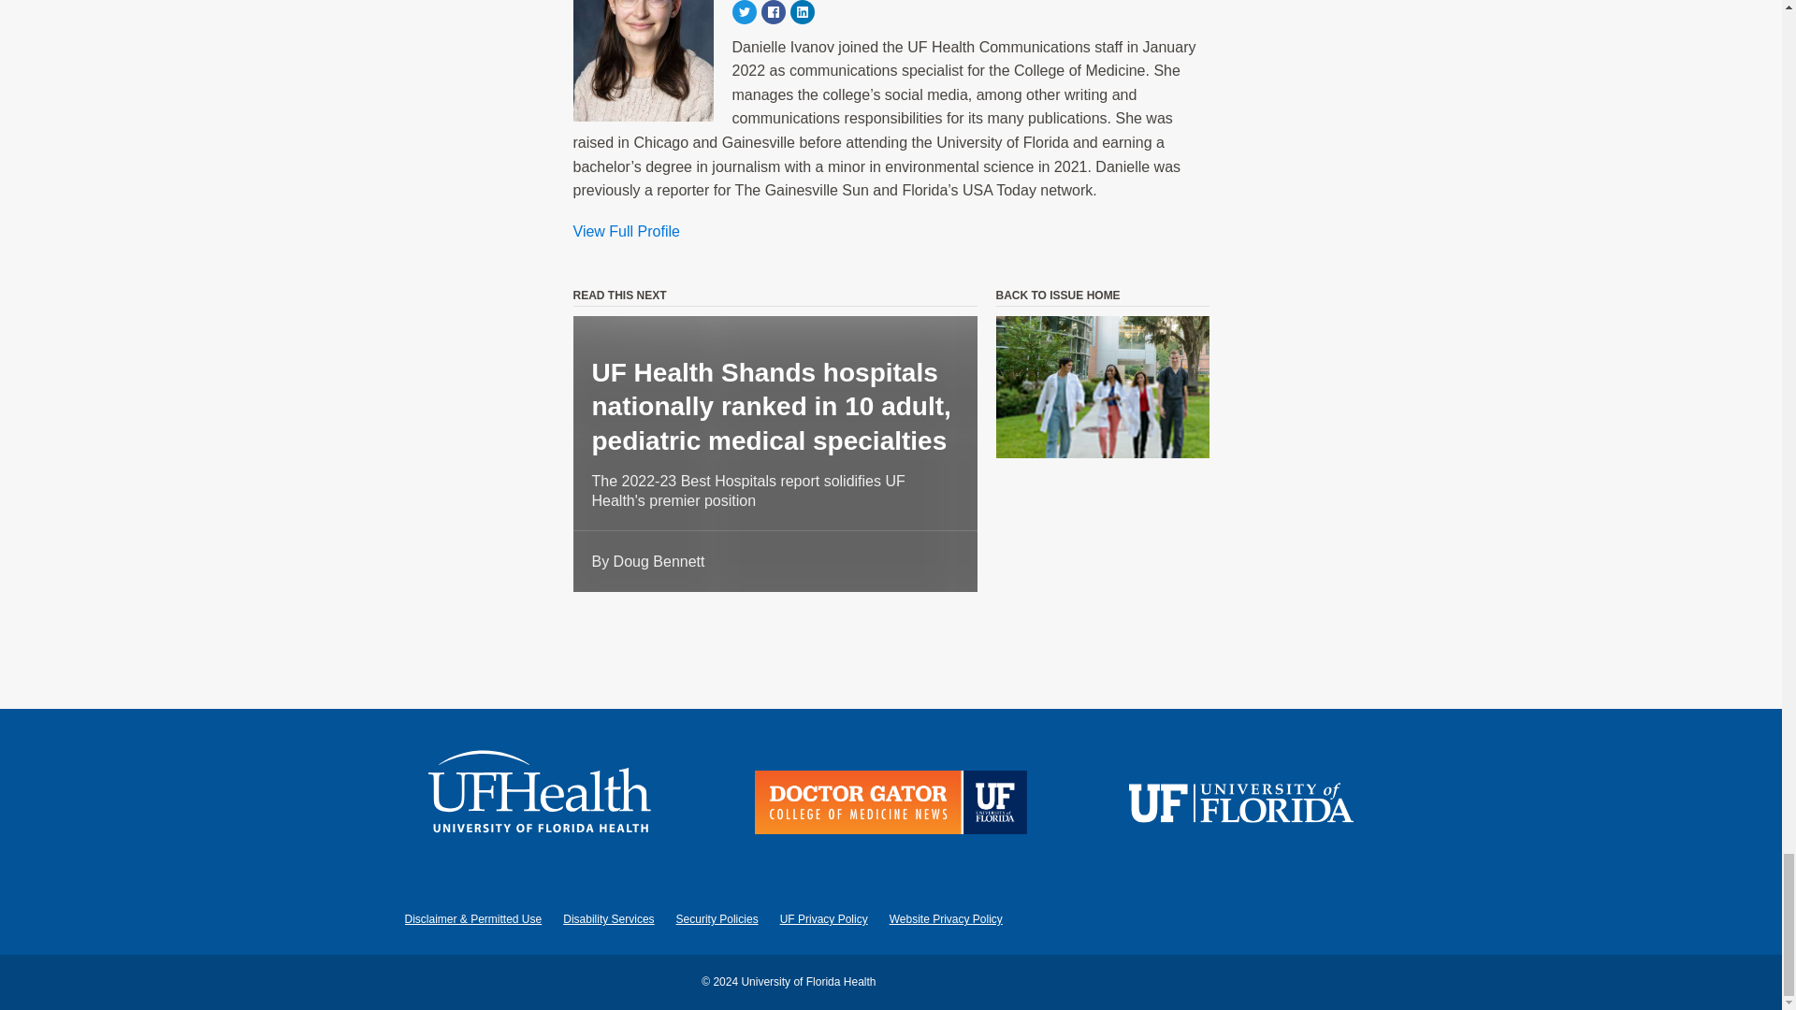 This screenshot has width=1796, height=1010. What do you see at coordinates (891, 806) in the screenshot?
I see `Publication Logo` at bounding box center [891, 806].